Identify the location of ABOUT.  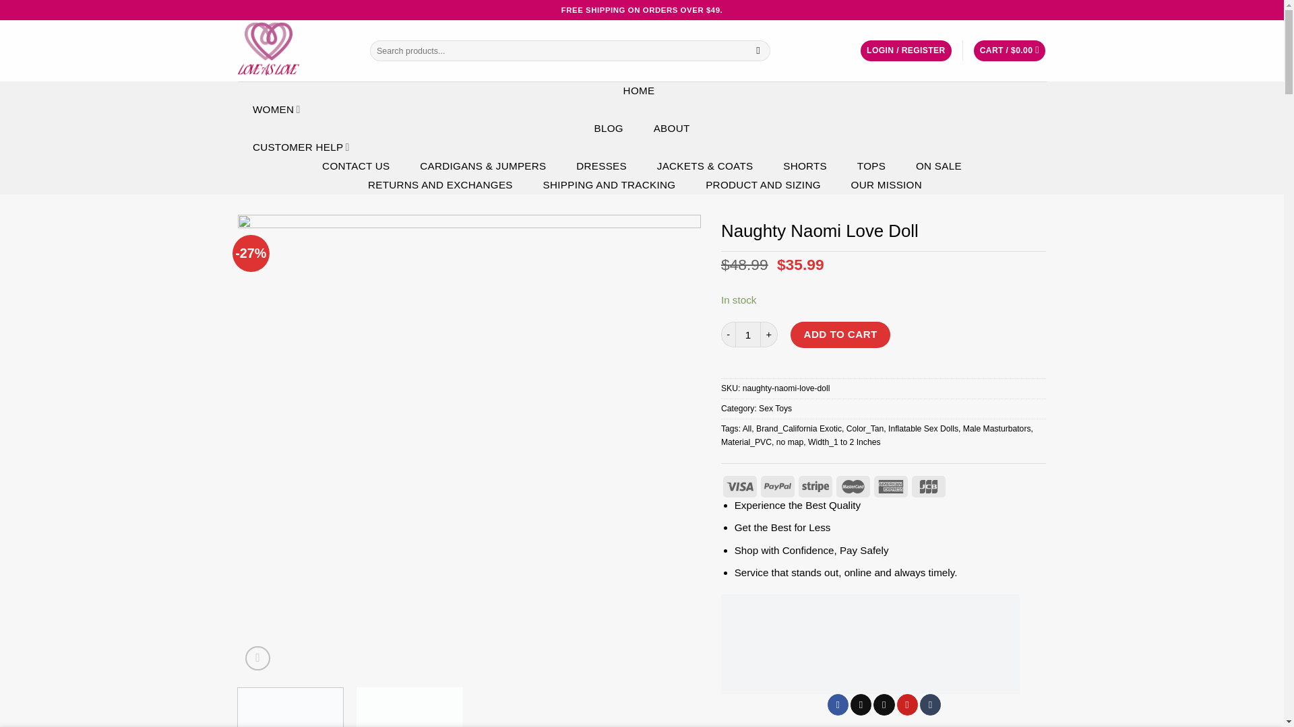
(671, 129).